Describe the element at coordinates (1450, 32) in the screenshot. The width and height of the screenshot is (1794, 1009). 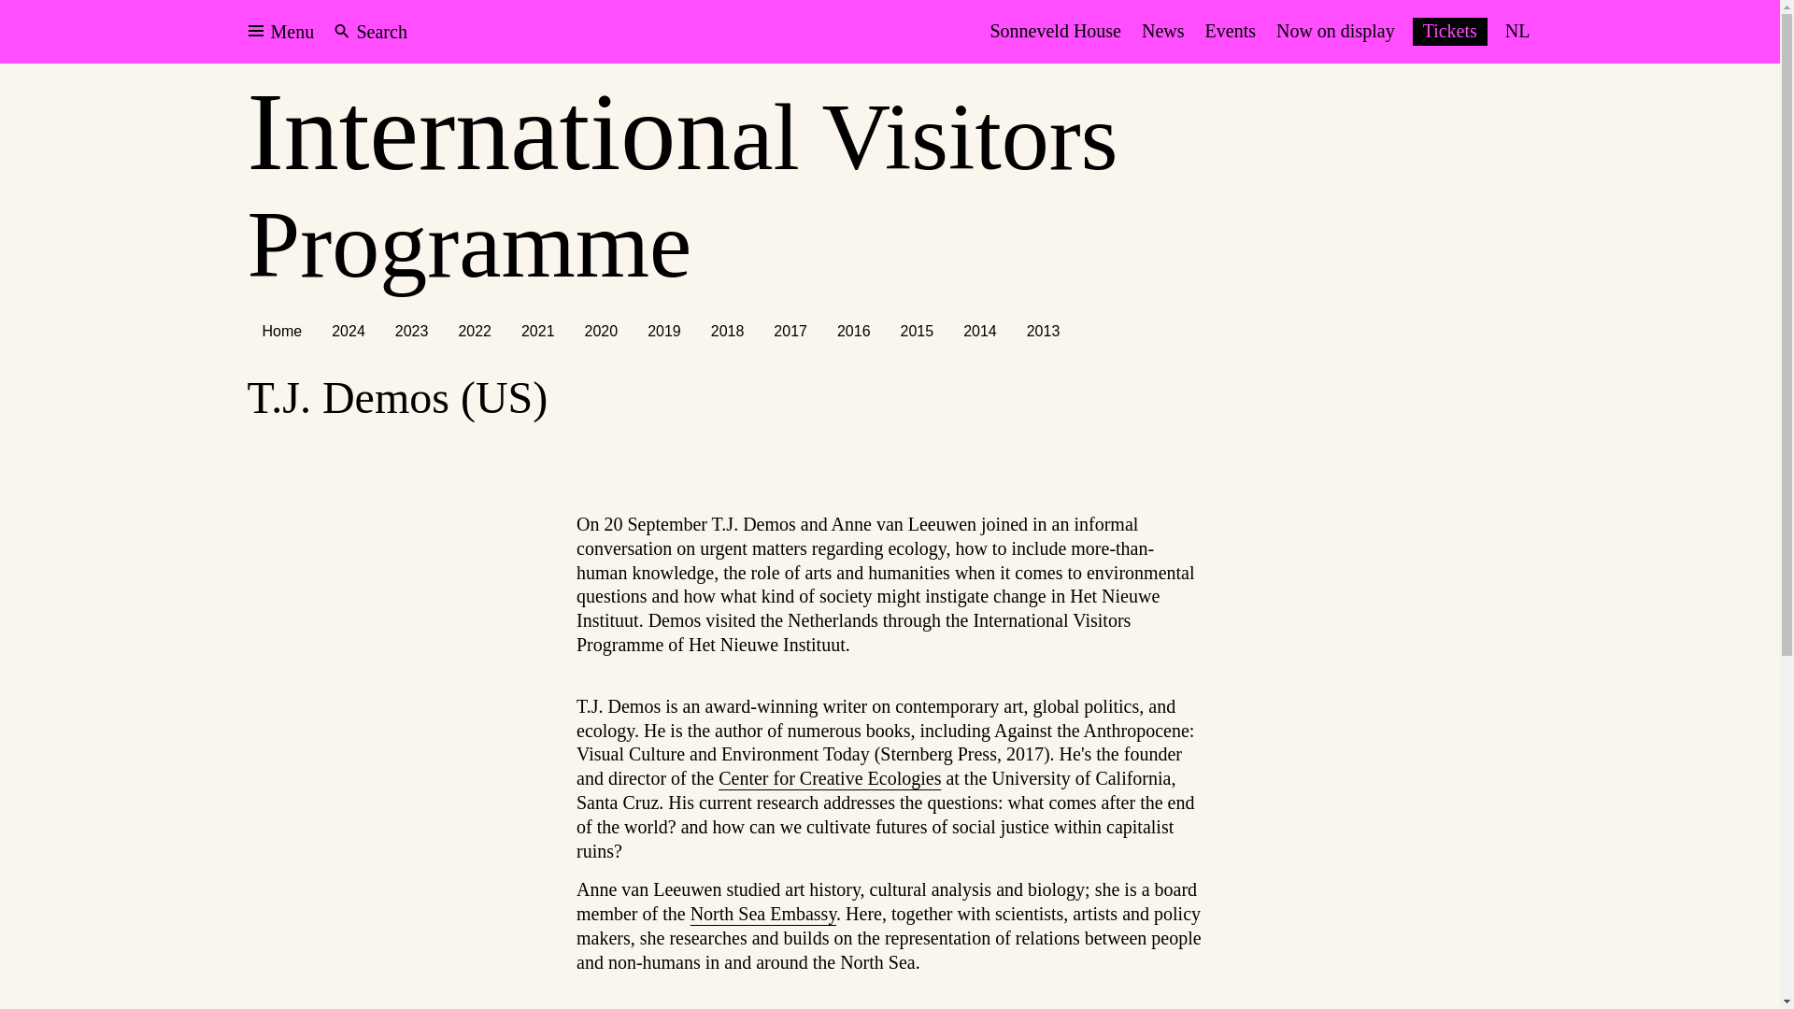
I see `Tickets` at that location.